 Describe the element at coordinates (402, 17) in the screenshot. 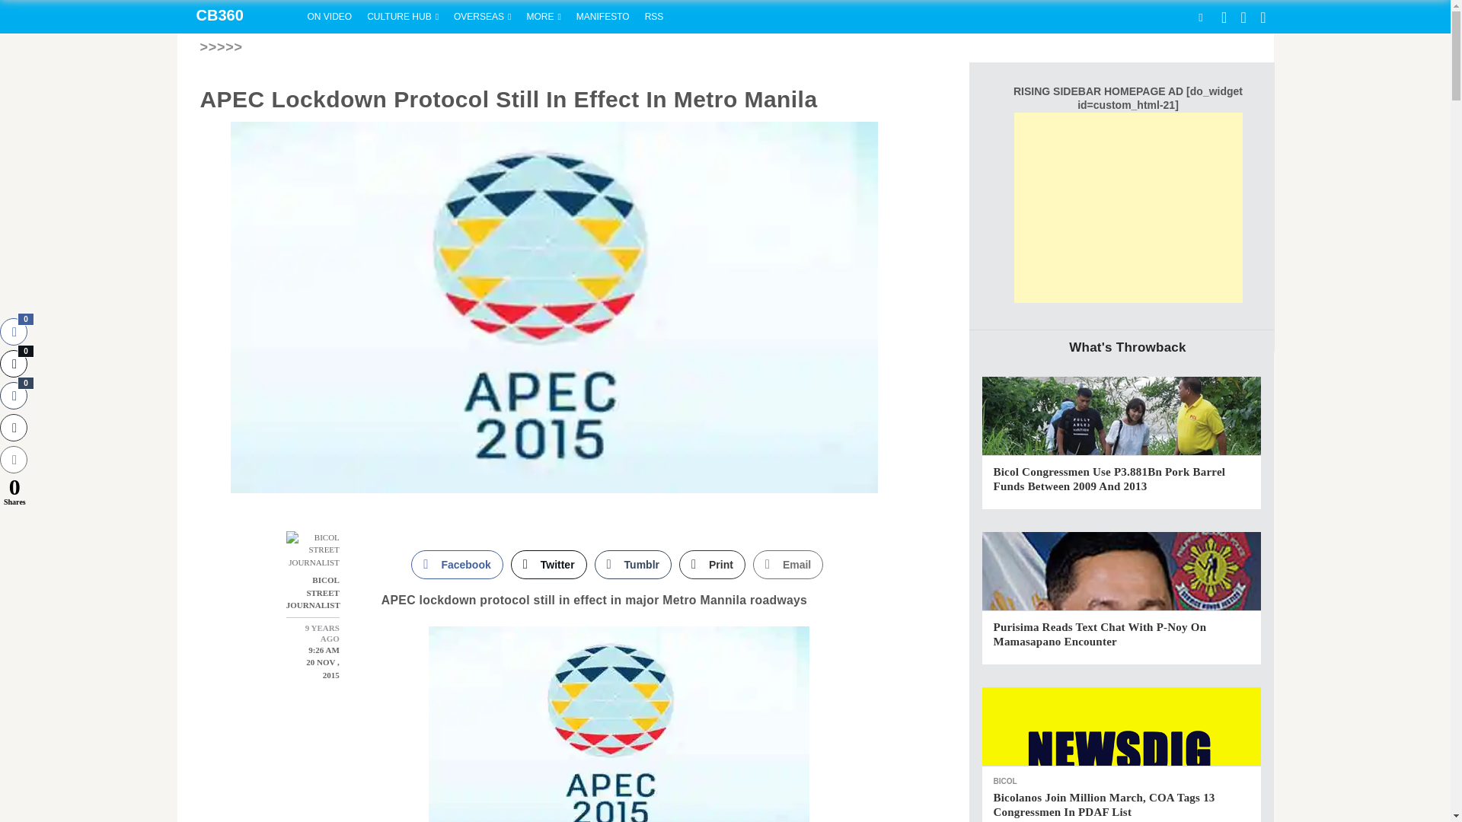

I see `CULTURE HUB` at that location.